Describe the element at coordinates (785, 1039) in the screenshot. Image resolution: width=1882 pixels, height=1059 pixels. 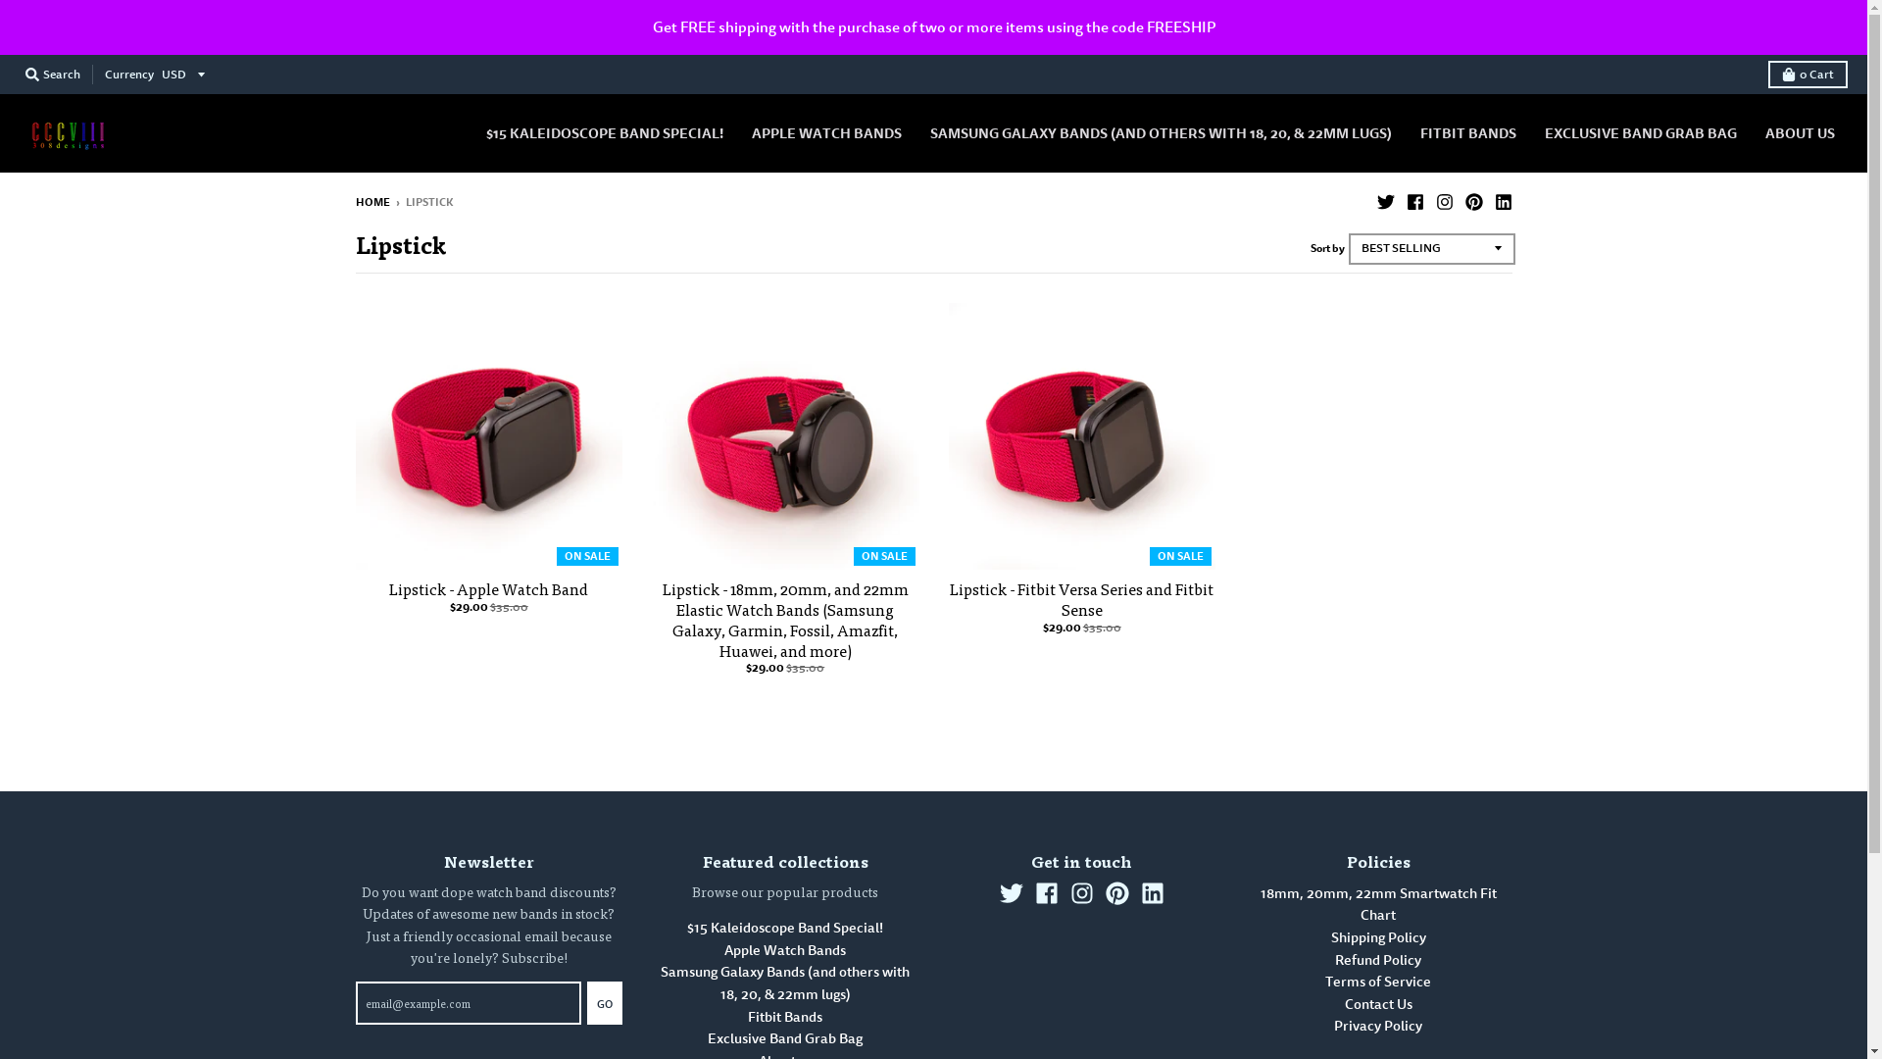
I see `Exclusive Band Grab Bag` at that location.